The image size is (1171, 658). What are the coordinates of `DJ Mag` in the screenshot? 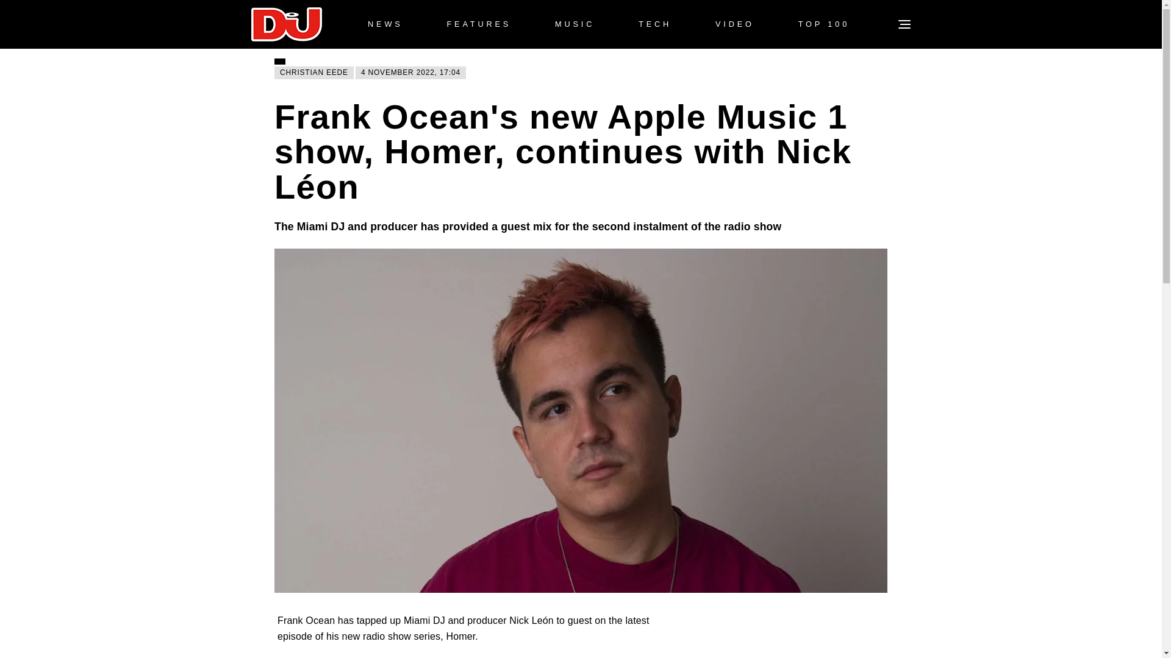 It's located at (287, 24).